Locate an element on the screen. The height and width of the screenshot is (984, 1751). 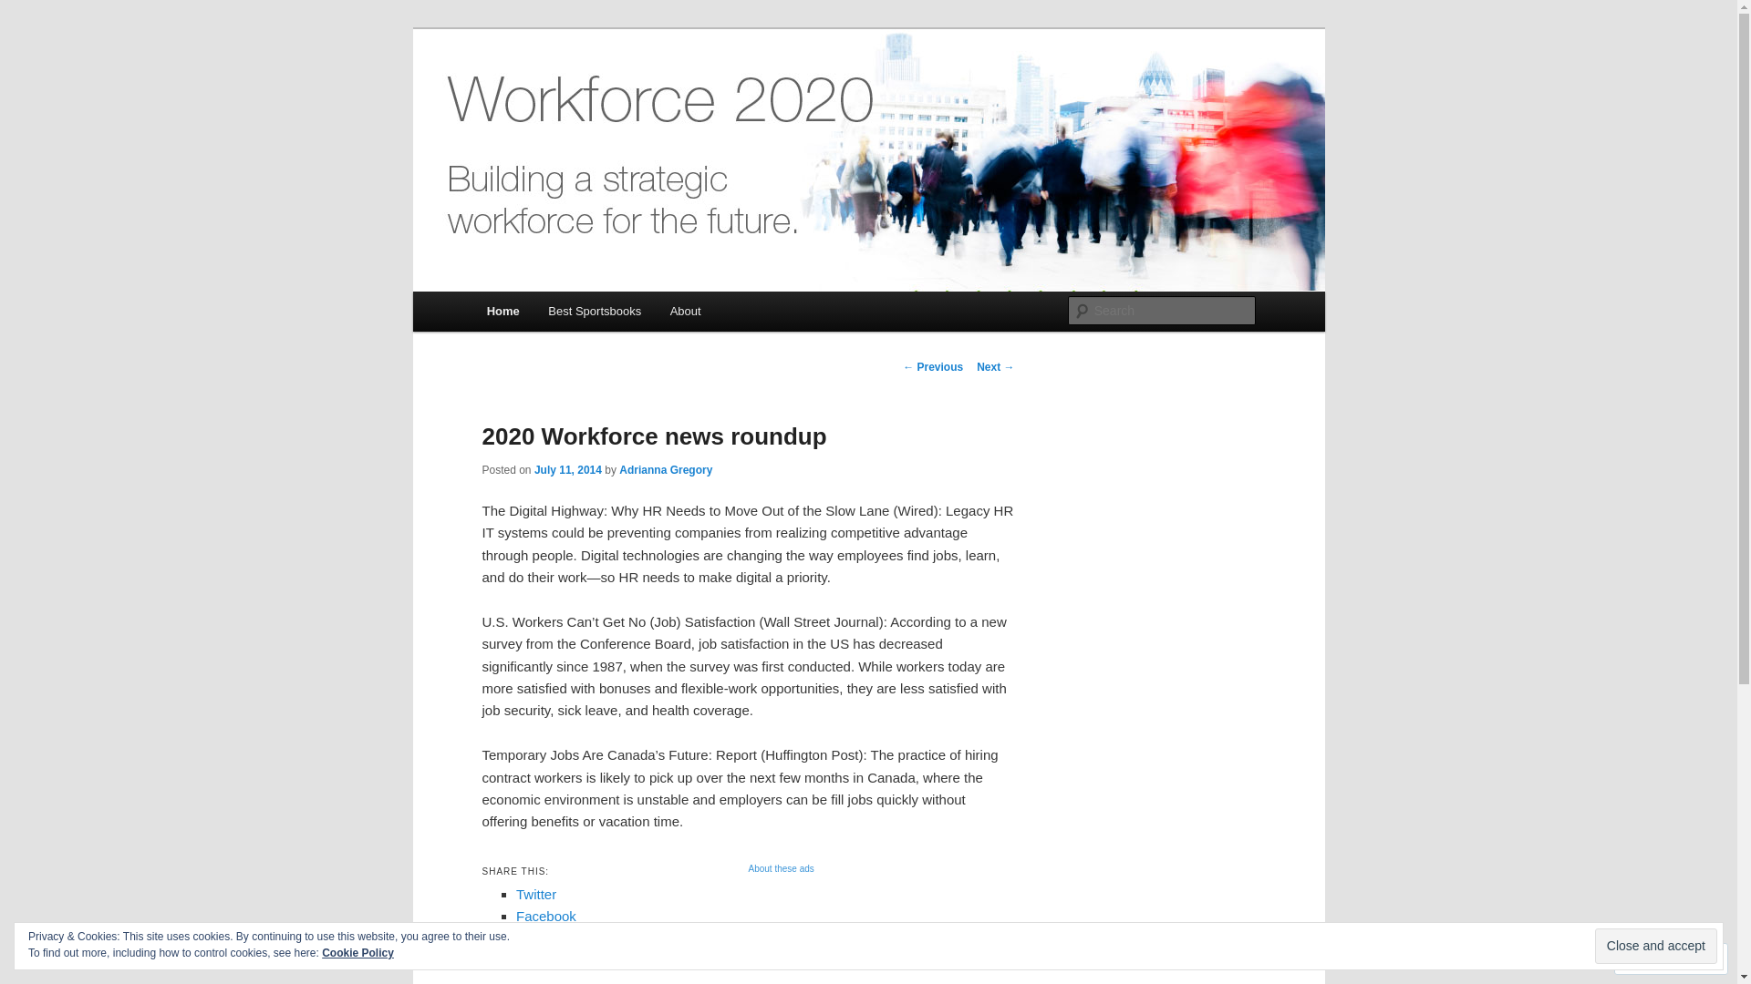
About is located at coordinates (686, 312).